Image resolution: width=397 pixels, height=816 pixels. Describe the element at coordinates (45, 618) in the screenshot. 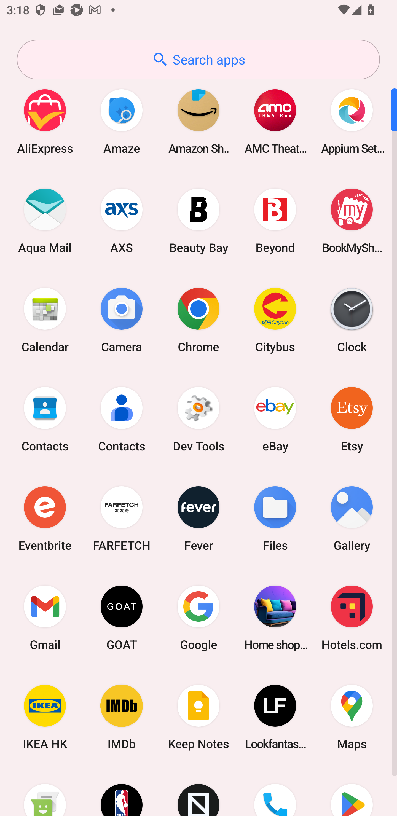

I see `Gmail` at that location.